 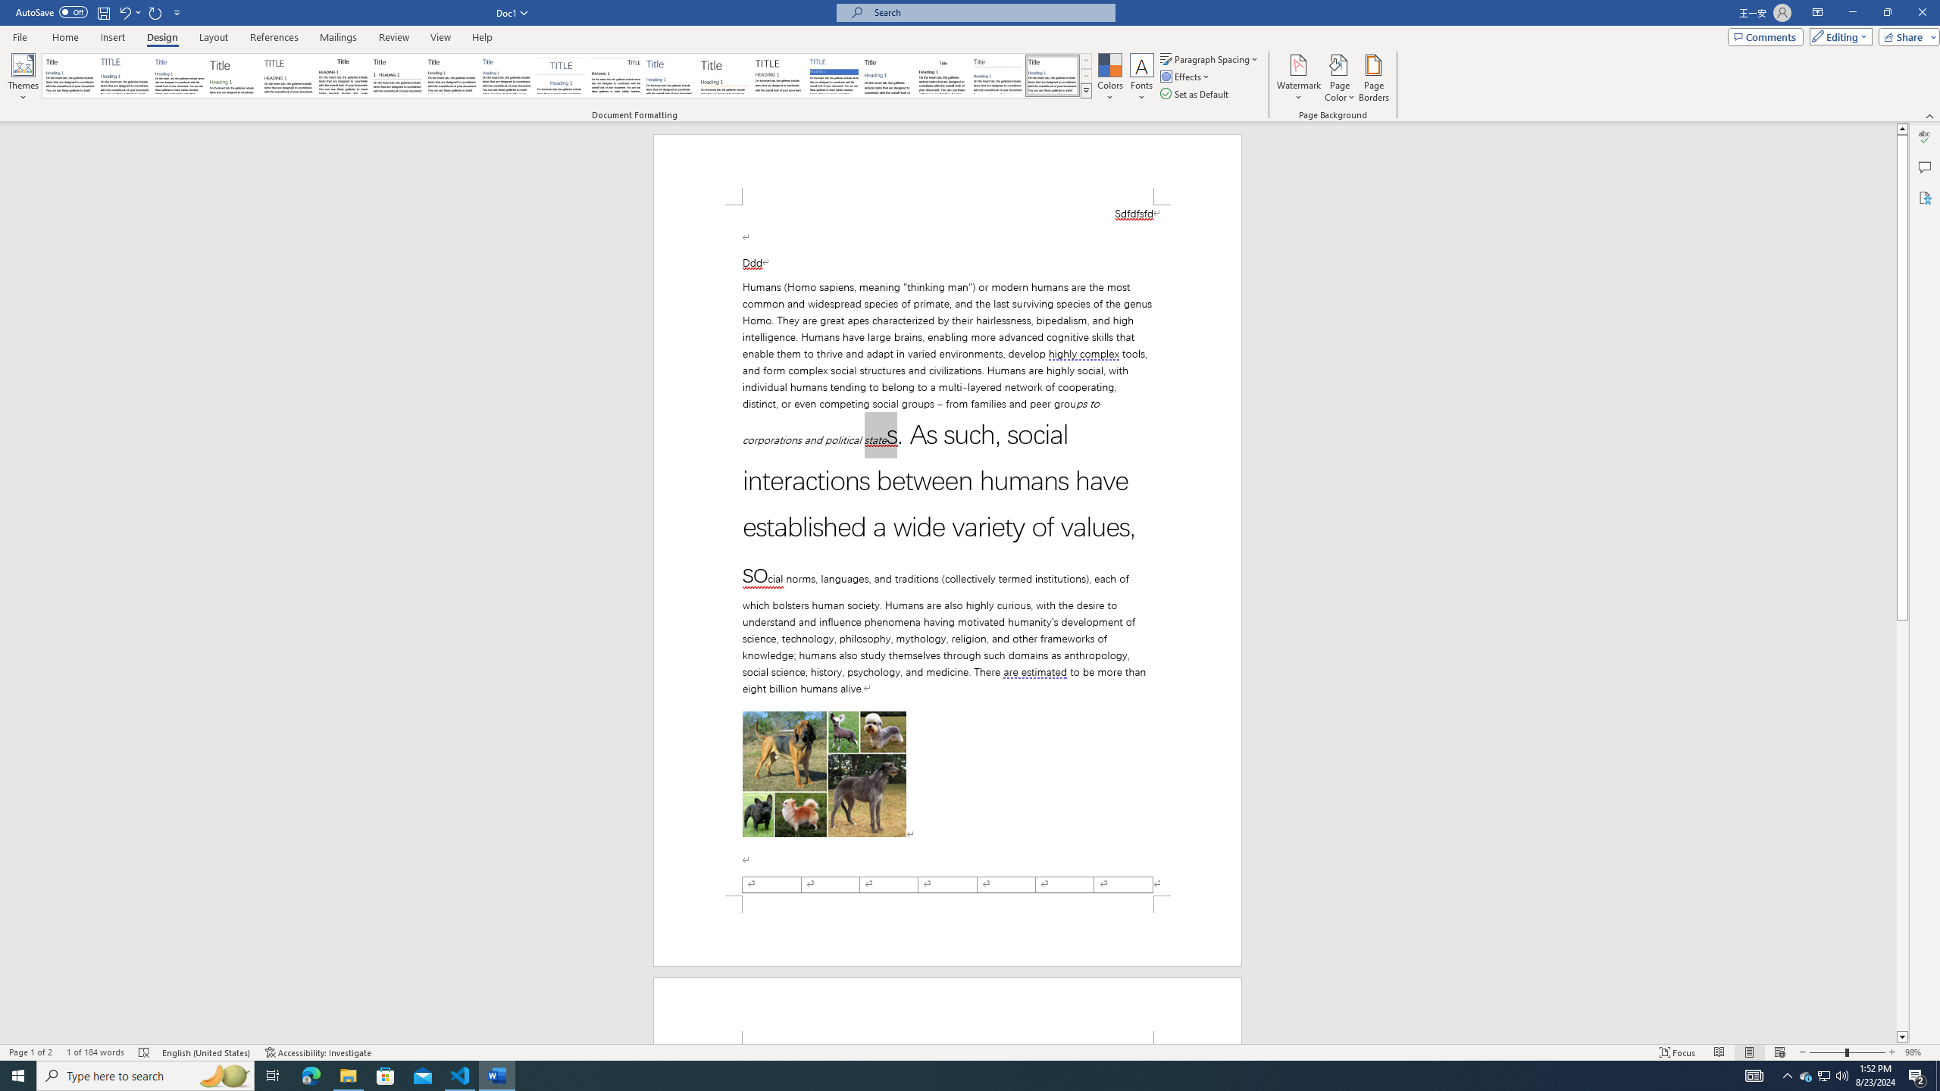 I want to click on Word, so click(x=888, y=76).